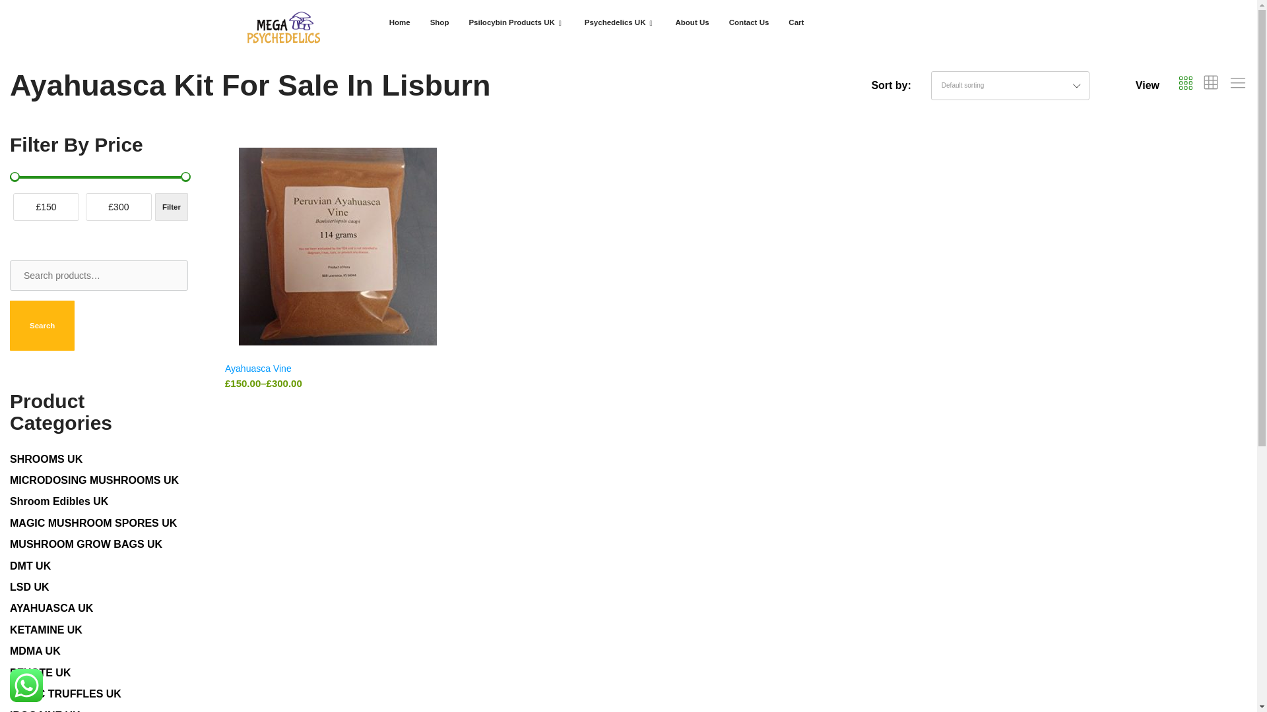 This screenshot has width=1267, height=712. Describe the element at coordinates (1088, 151) in the screenshot. I see `Default sorting` at that location.